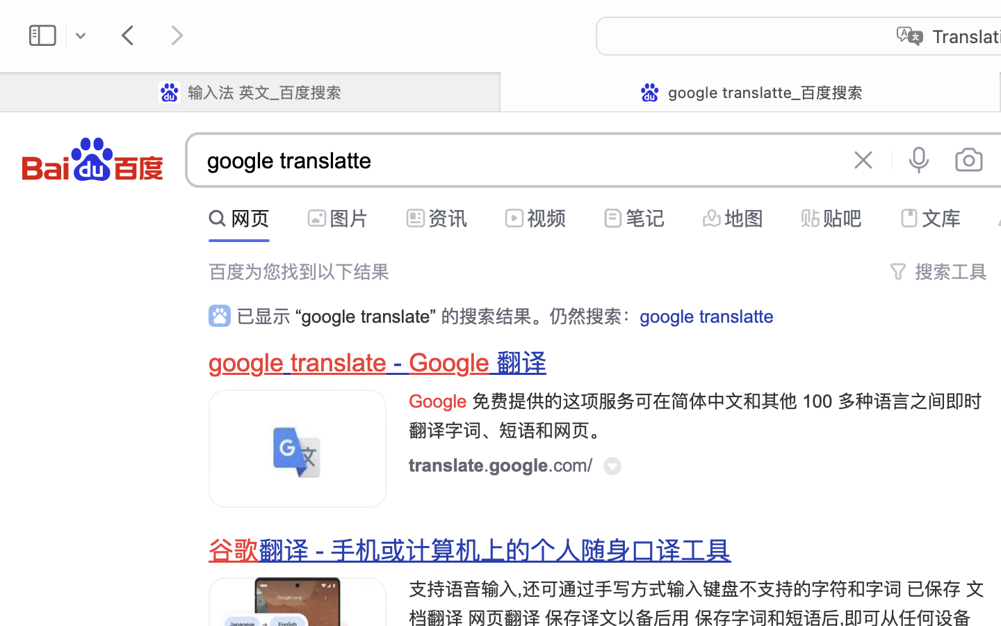 This screenshot has height=626, width=1001. What do you see at coordinates (645, 218) in the screenshot?
I see `笔记` at bounding box center [645, 218].